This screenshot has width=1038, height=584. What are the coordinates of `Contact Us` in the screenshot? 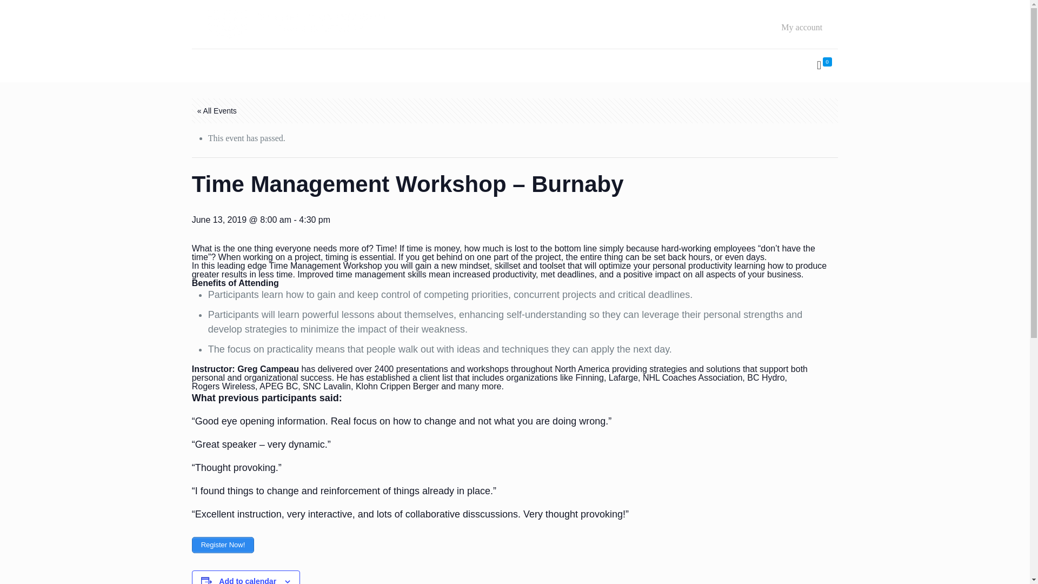 It's located at (501, 65).